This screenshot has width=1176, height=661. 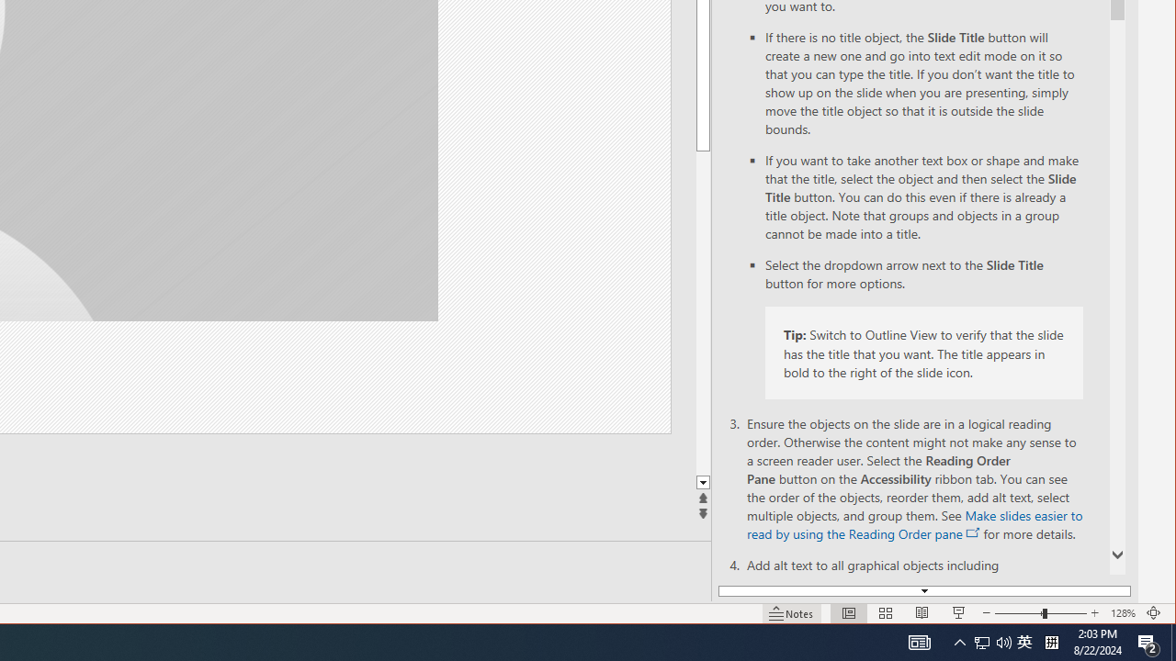 What do you see at coordinates (959, 643) in the screenshot?
I see `Notification Chevron` at bounding box center [959, 643].